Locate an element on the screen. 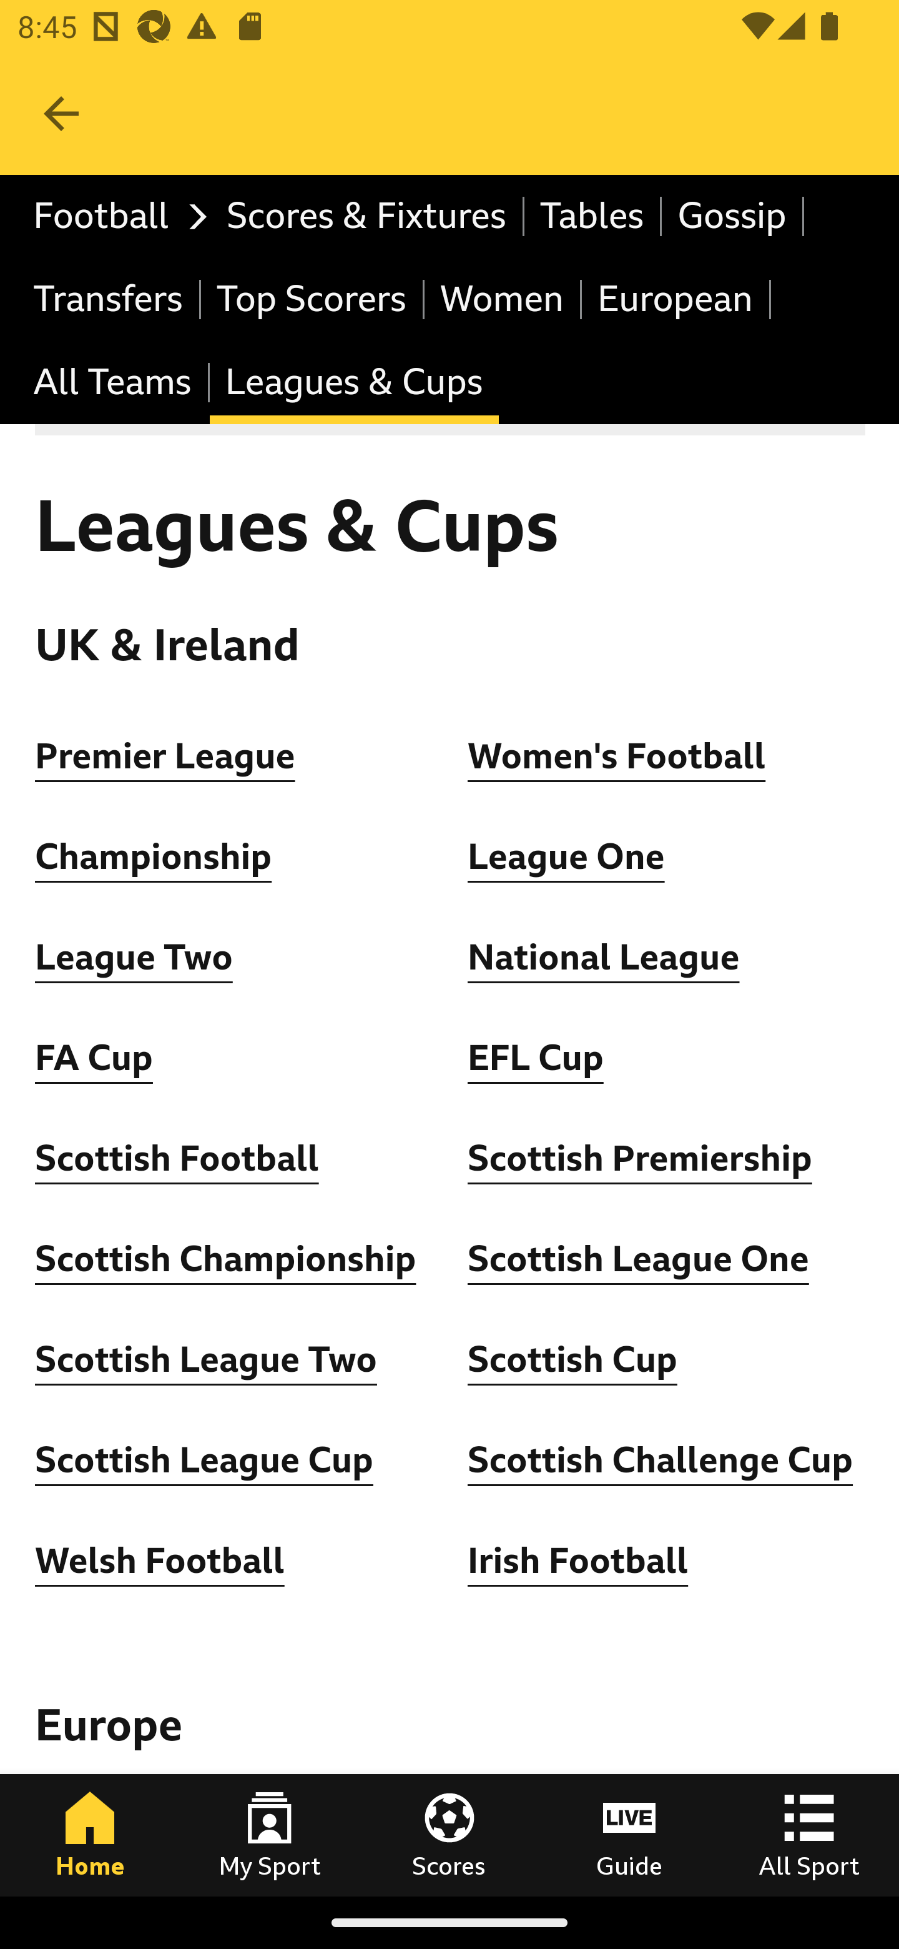 This screenshot has height=1949, width=899. Gossip is located at coordinates (733, 216).